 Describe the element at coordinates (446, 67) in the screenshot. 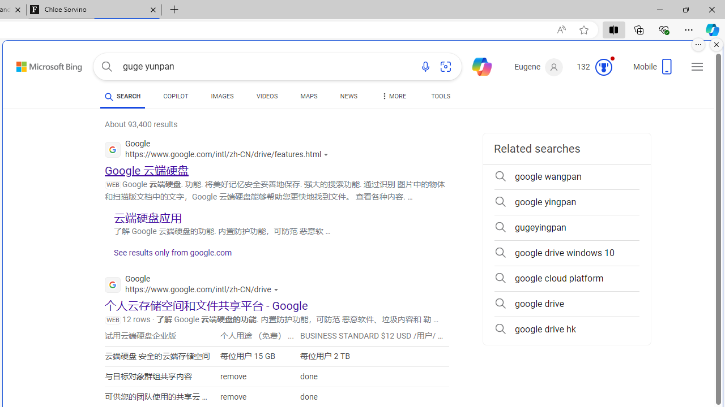

I see `Search using an image` at that location.